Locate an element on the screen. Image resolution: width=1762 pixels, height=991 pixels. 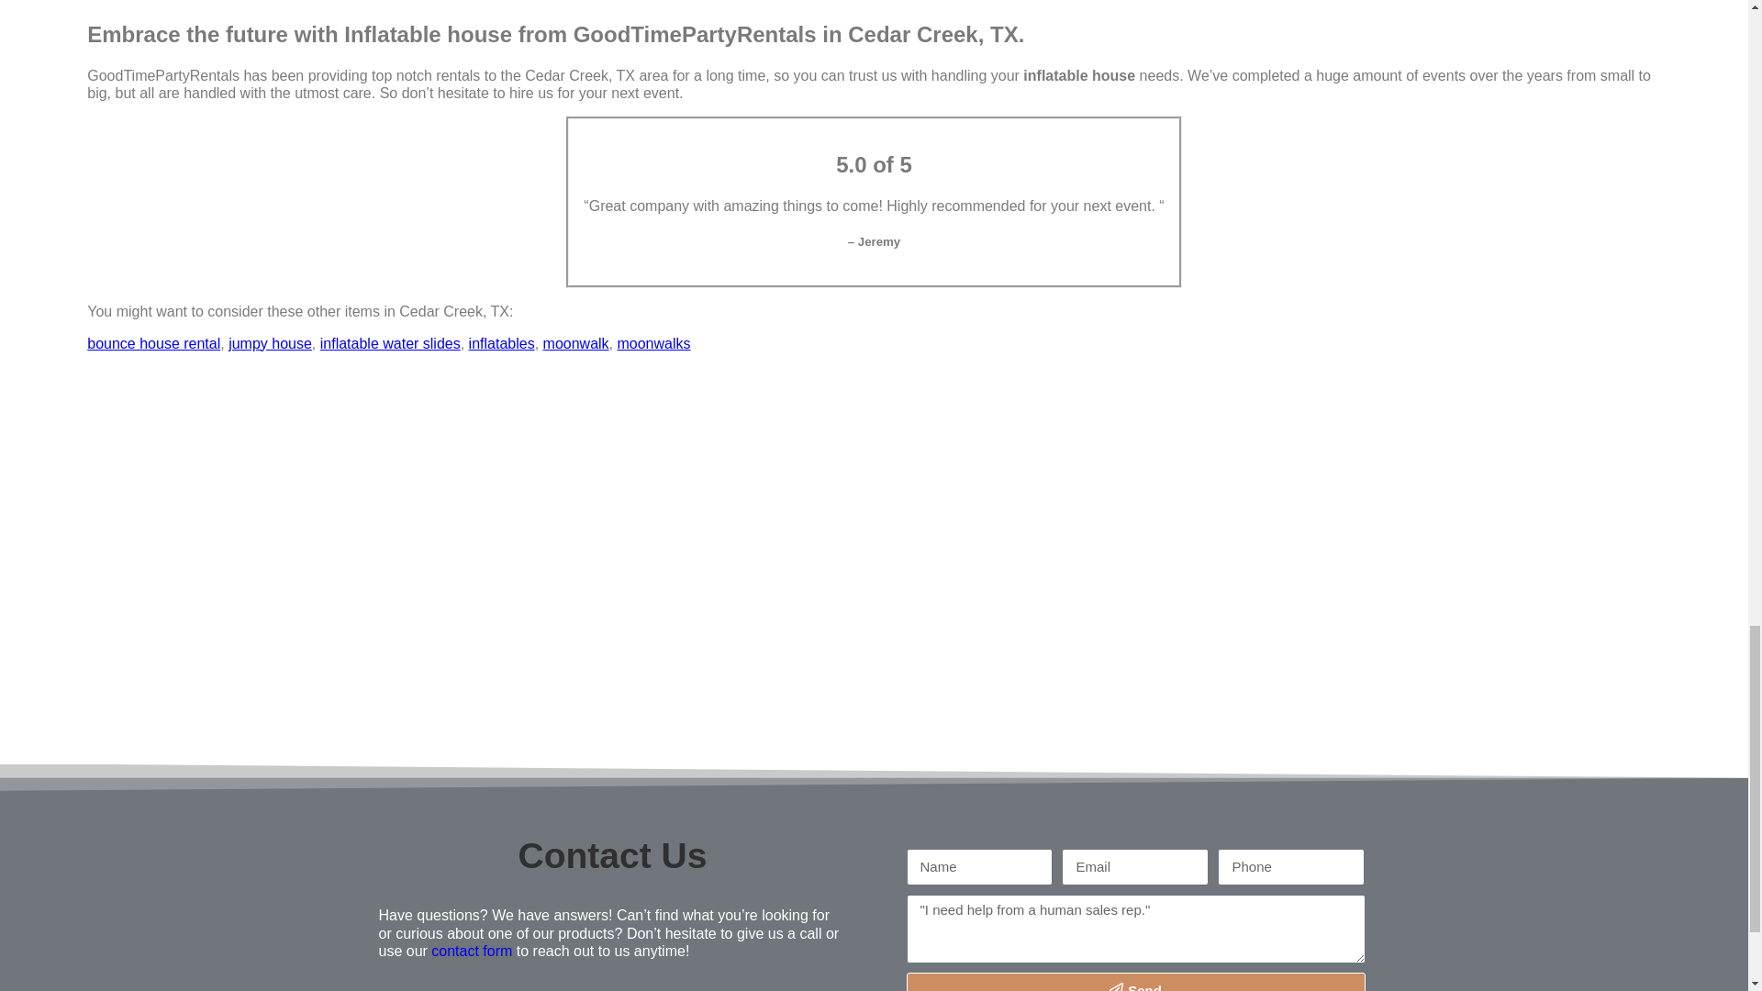
inflatable water slides is located at coordinates (390, 343).